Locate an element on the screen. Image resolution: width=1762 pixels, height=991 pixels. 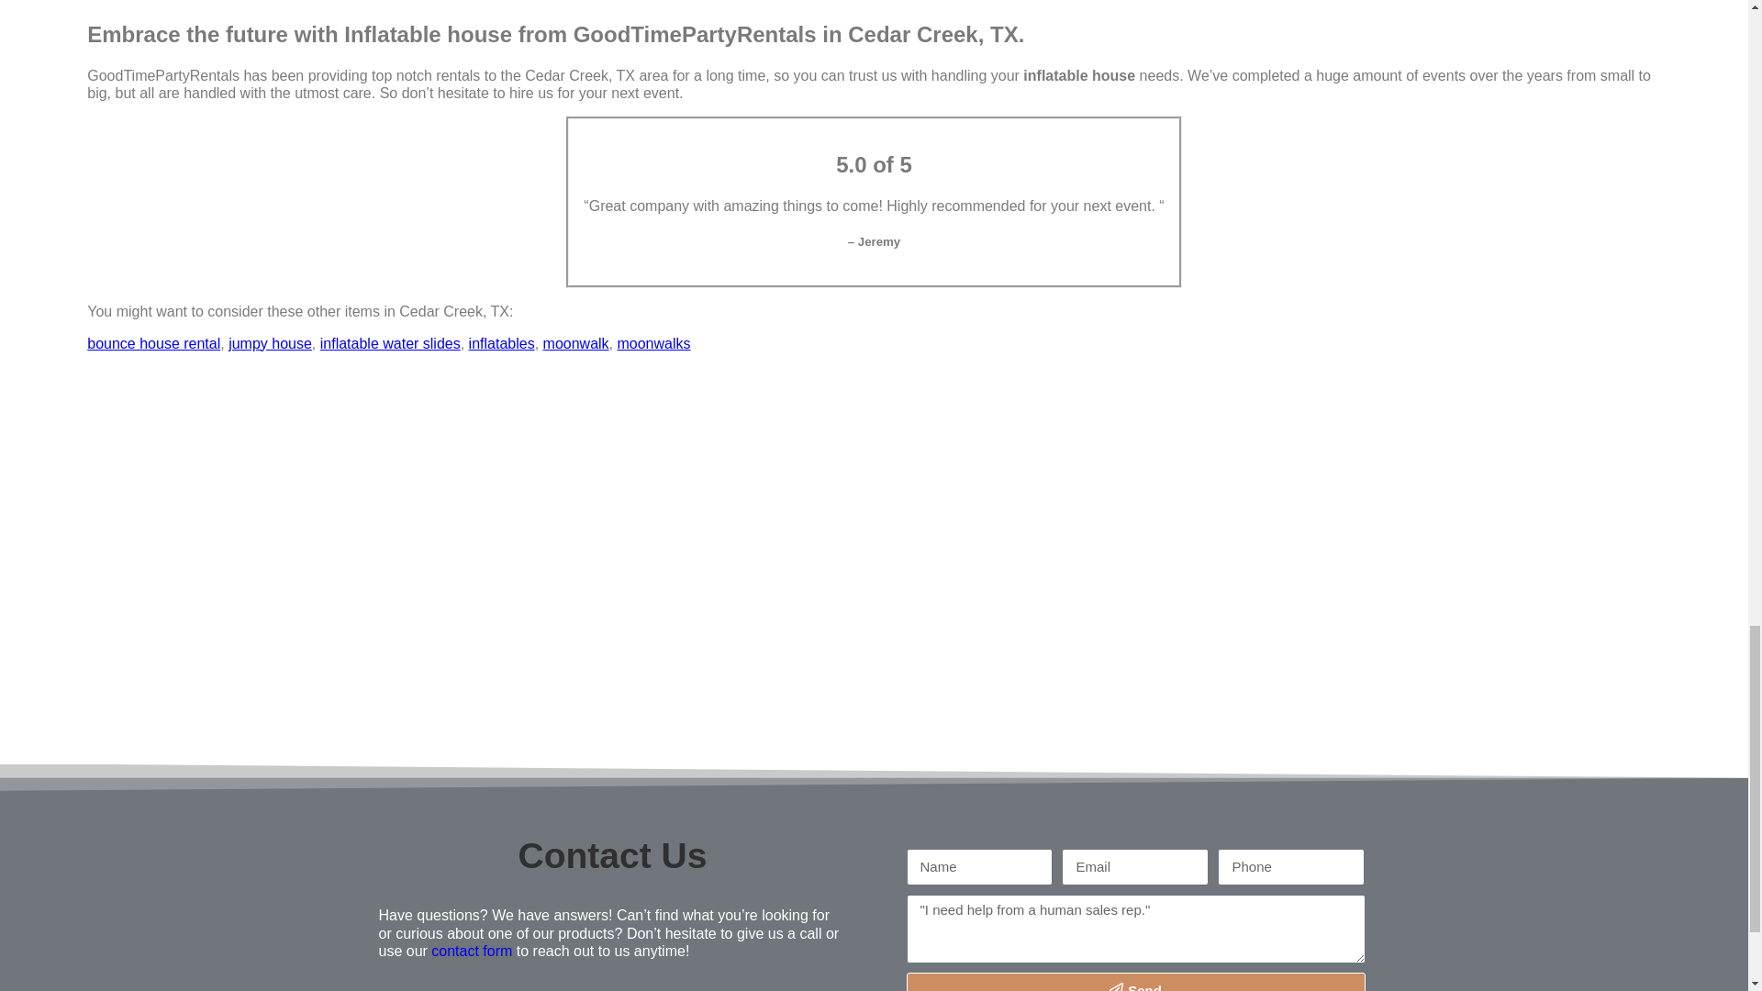
inflatable water slides is located at coordinates (390, 343).